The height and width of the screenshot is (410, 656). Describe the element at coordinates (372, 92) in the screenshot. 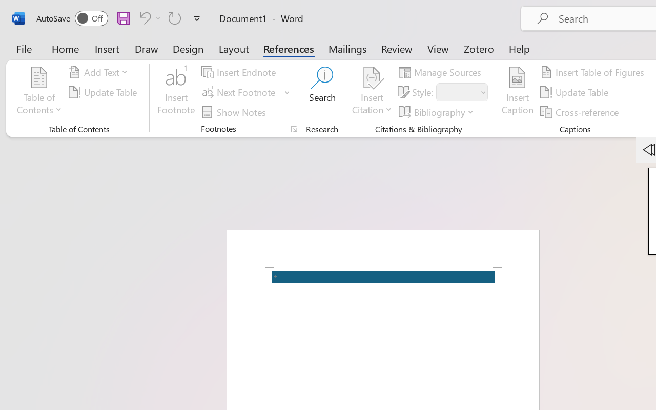

I see `Insert Citation` at that location.